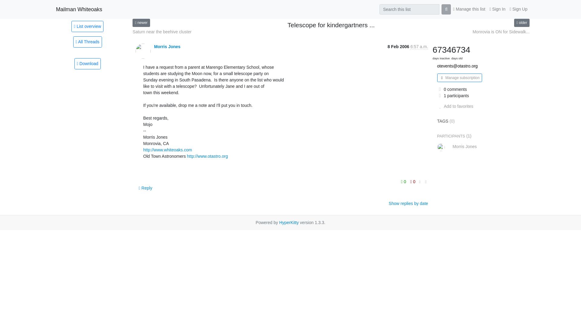 The height and width of the screenshot is (327, 581). Describe the element at coordinates (145, 188) in the screenshot. I see `Sign in to reply online` at that location.